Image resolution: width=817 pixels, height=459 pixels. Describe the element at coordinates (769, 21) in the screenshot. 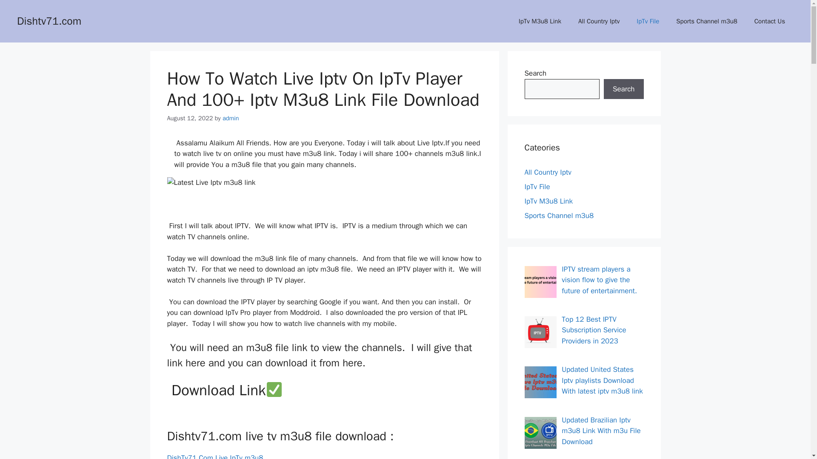

I see `Contact Us` at that location.